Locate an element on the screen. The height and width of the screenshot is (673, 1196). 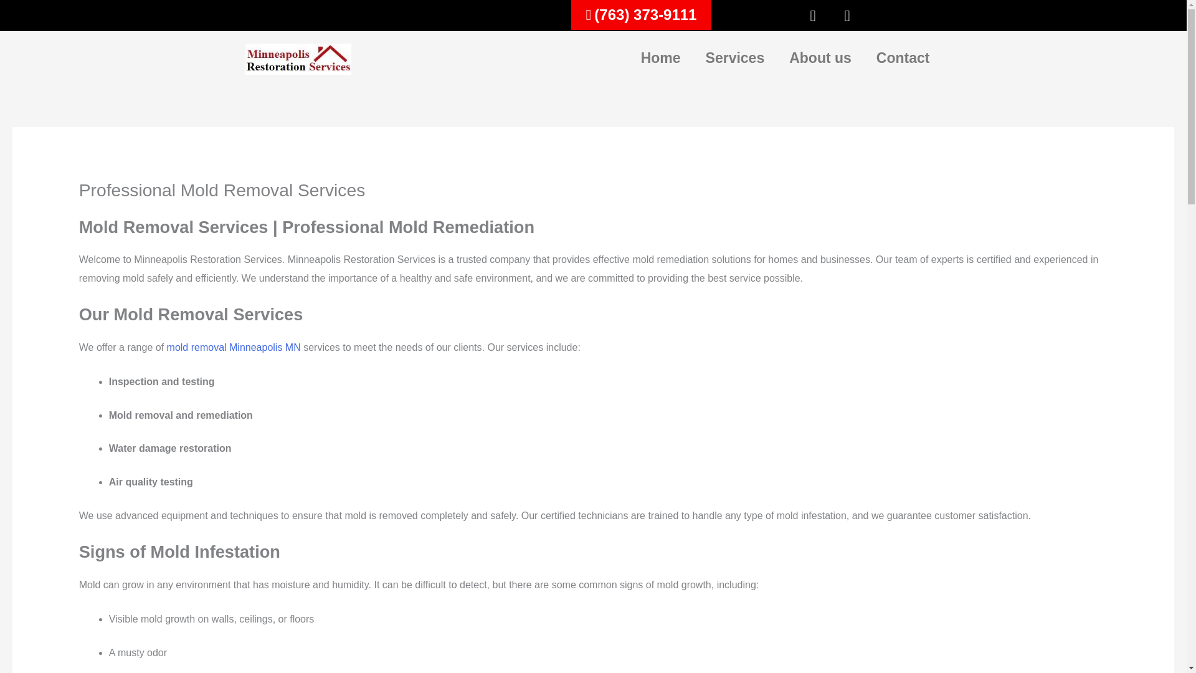
Services is located at coordinates (735, 57).